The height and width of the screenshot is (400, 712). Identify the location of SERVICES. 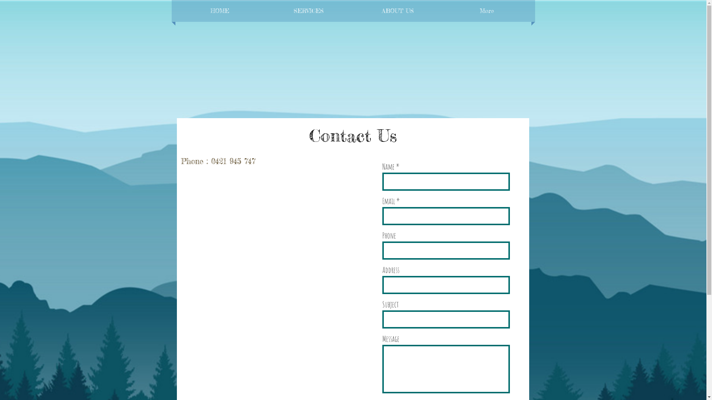
(309, 11).